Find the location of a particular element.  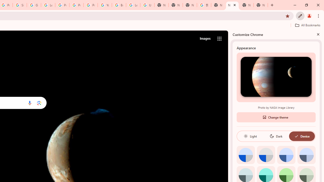

Sign in - Google Accounts is located at coordinates (20, 5).